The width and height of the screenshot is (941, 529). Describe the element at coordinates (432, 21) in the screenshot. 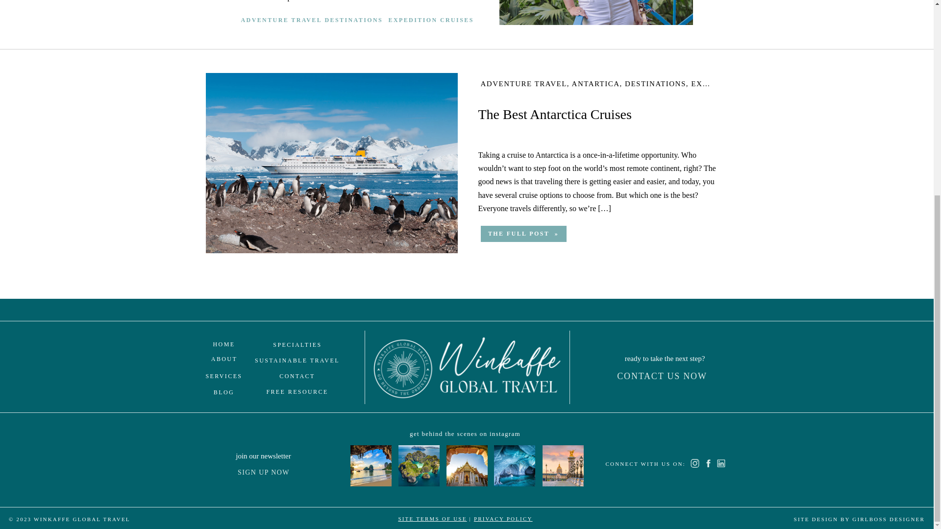

I see `EXPEDITION CRUISES` at that location.